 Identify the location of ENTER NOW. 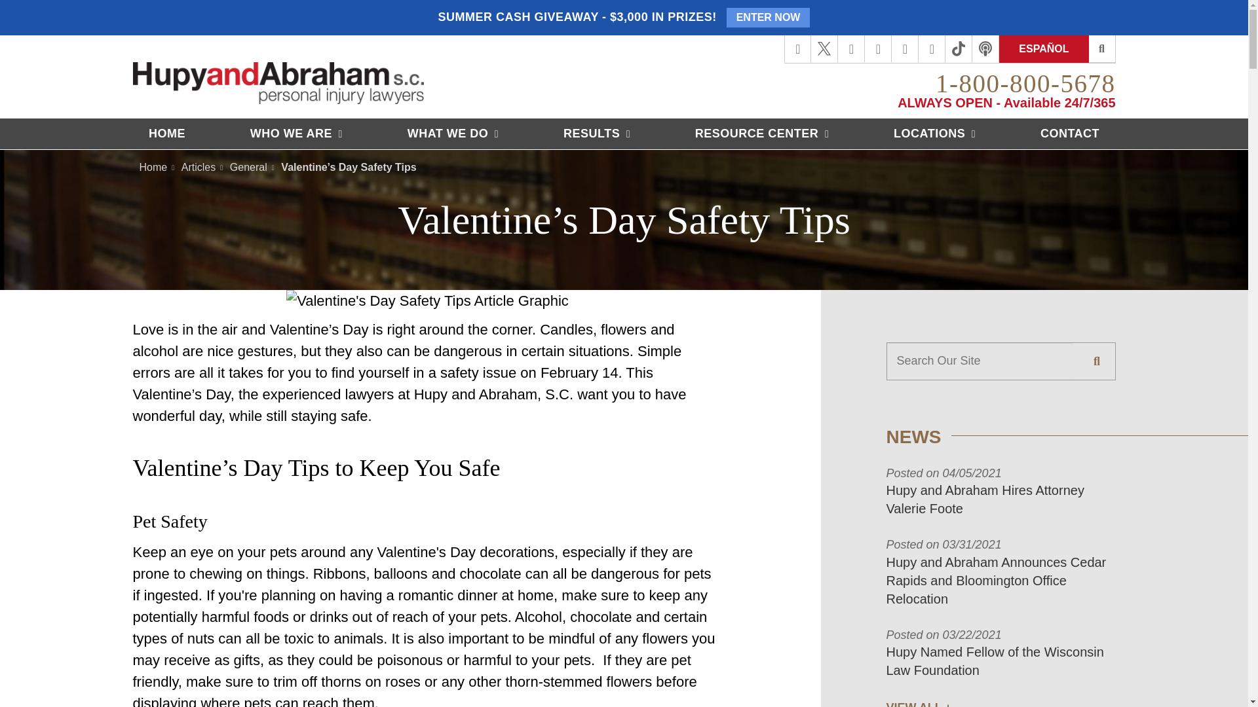
(768, 17).